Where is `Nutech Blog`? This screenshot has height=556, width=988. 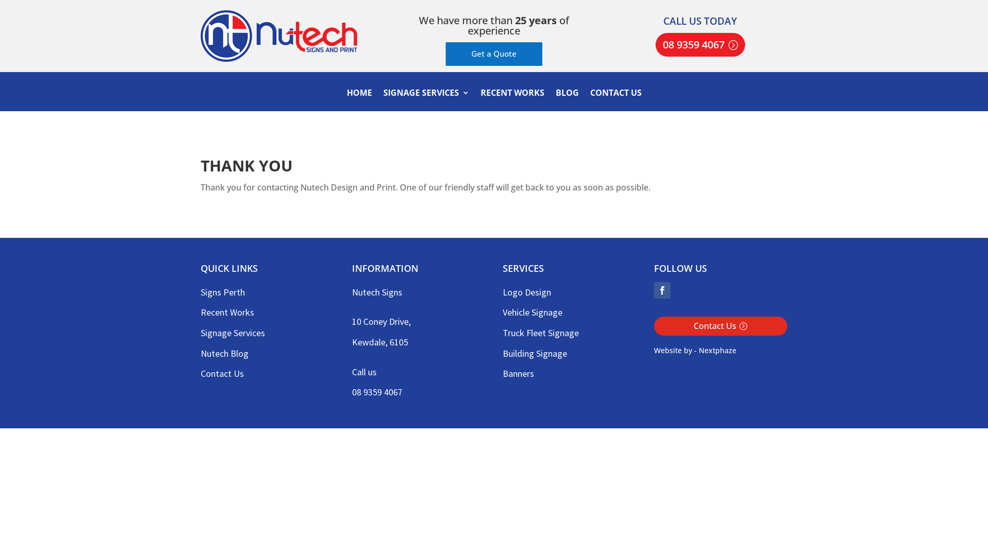 Nutech Blog is located at coordinates (224, 353).